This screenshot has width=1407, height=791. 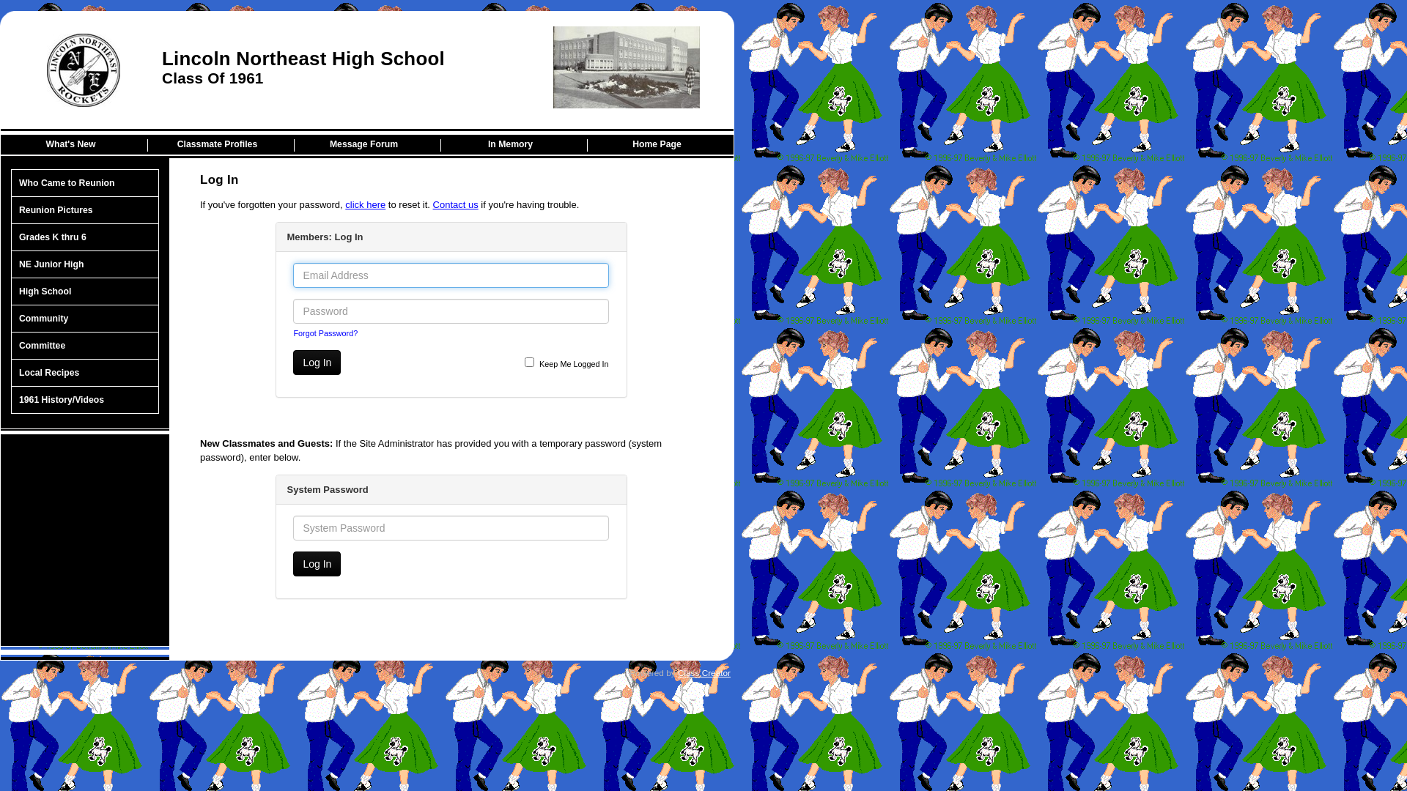 I want to click on Grades K thru 6, so click(x=85, y=237).